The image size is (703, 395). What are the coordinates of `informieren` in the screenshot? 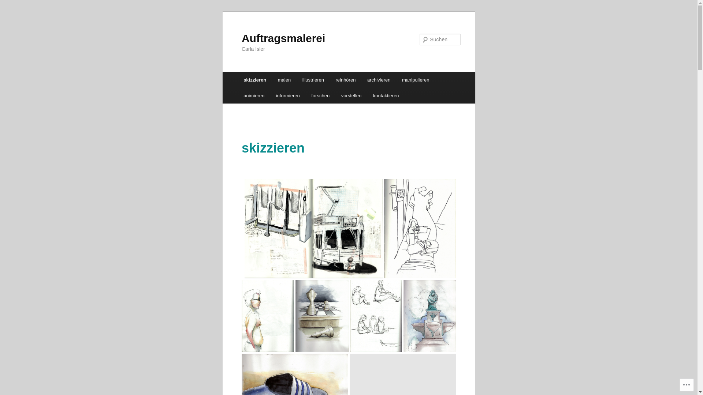 It's located at (288, 96).